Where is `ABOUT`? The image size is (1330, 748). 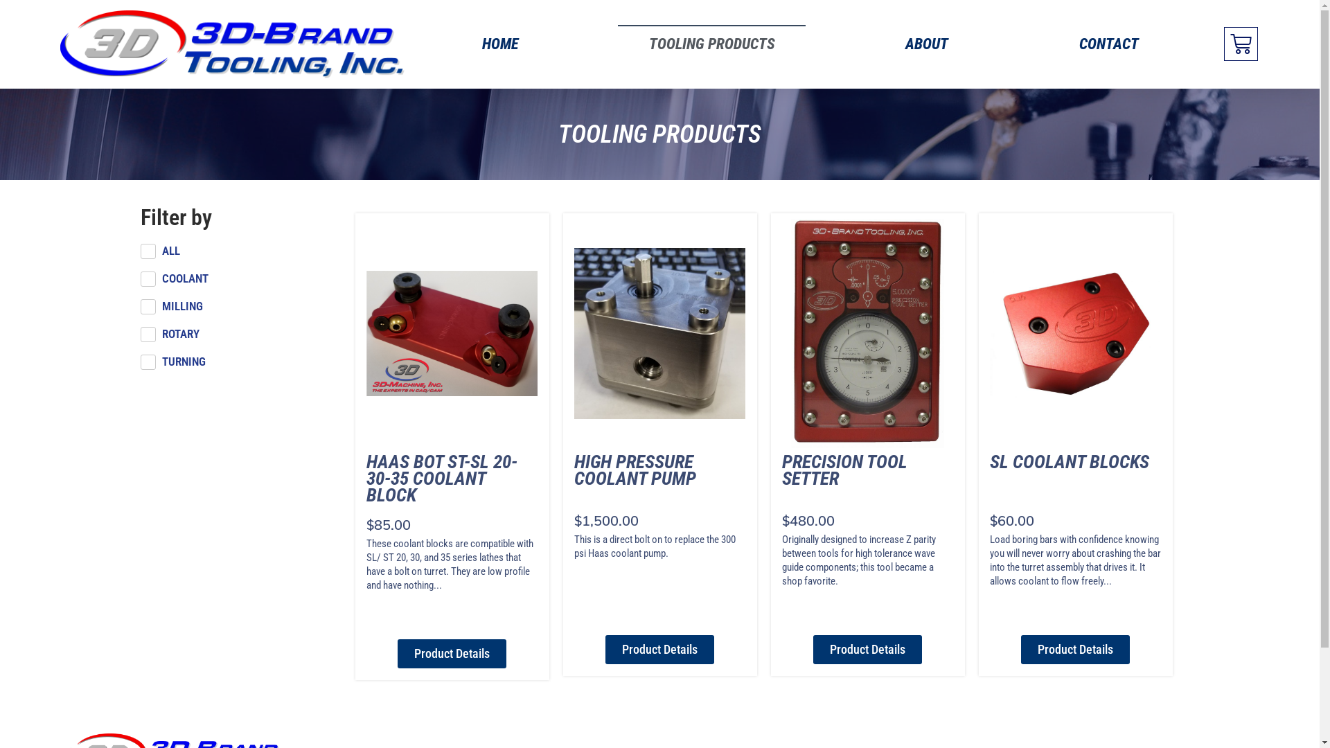 ABOUT is located at coordinates (927, 44).